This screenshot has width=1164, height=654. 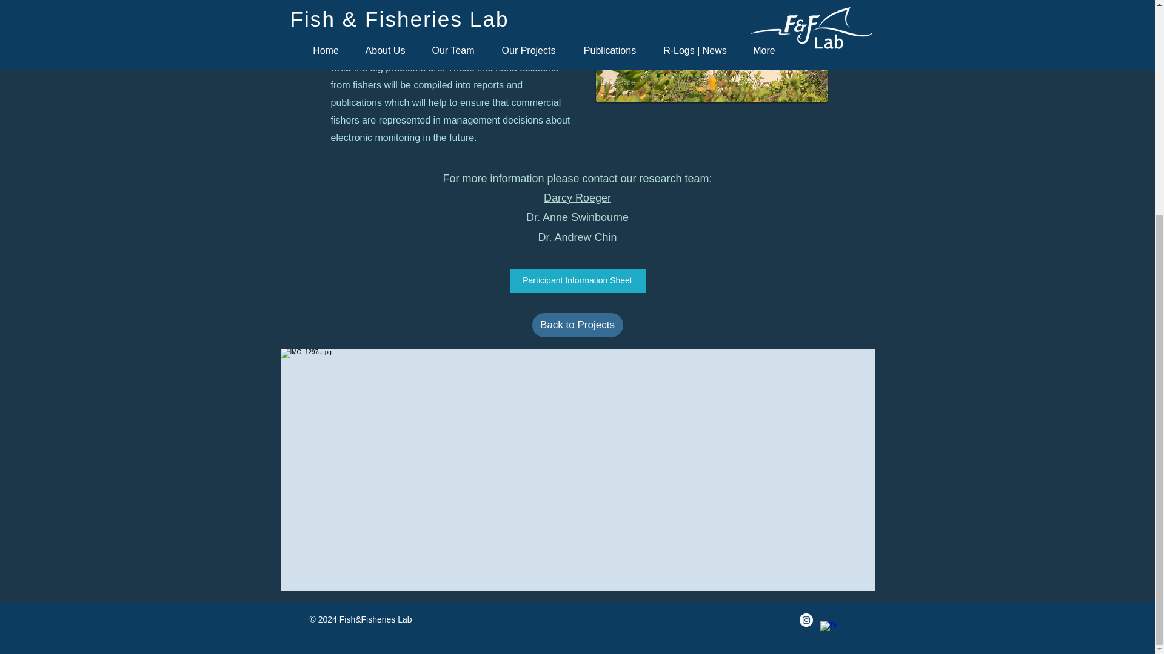 I want to click on Participant Information Sheet, so click(x=577, y=280).